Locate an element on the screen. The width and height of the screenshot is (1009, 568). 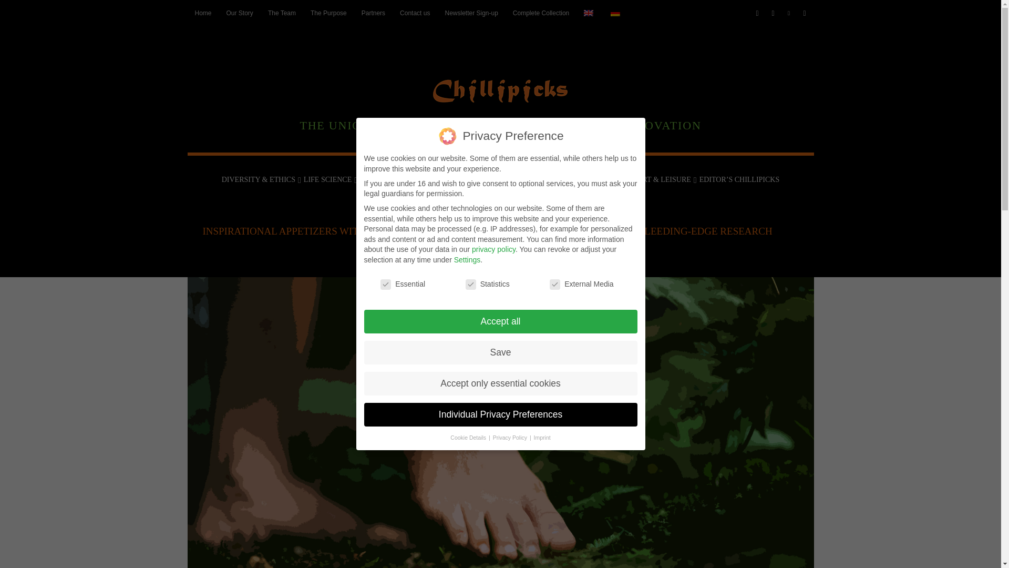
Our Story is located at coordinates (240, 13).